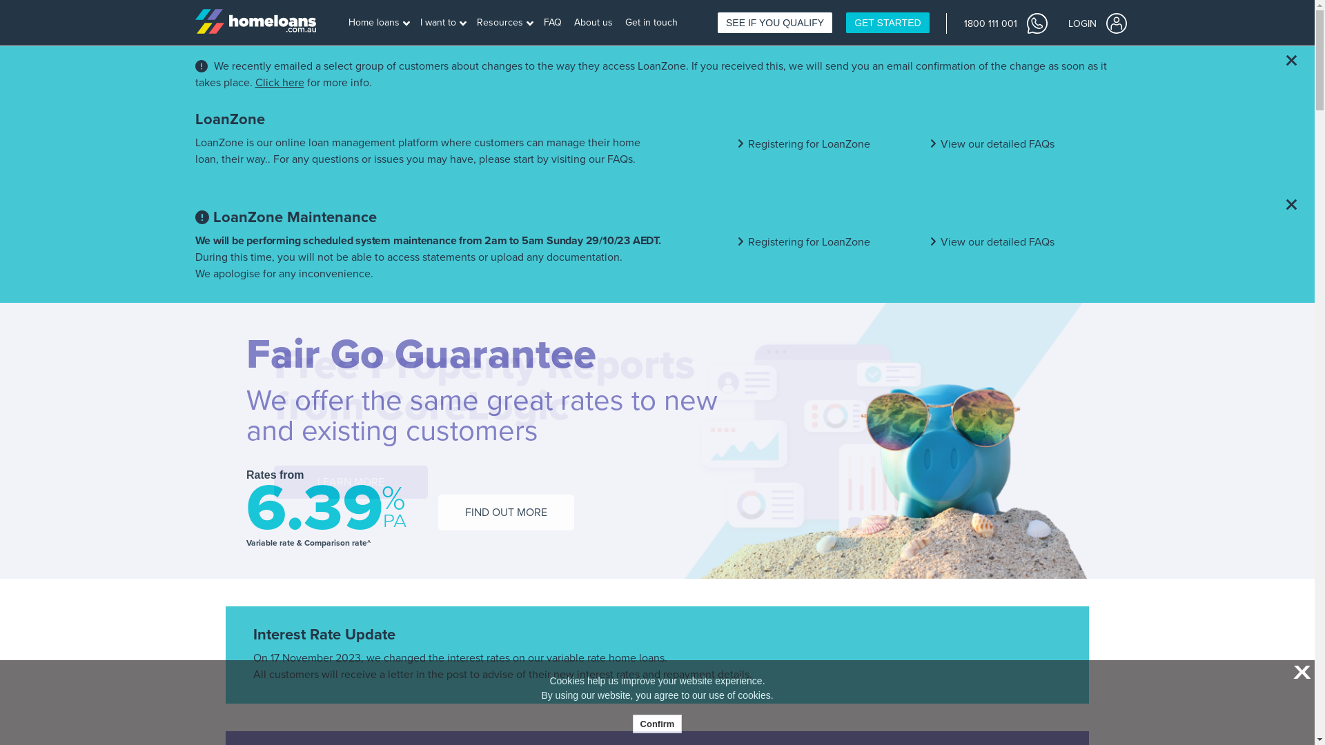 Image resolution: width=1325 pixels, height=745 pixels. Describe the element at coordinates (443, 23) in the screenshot. I see `I want to` at that location.